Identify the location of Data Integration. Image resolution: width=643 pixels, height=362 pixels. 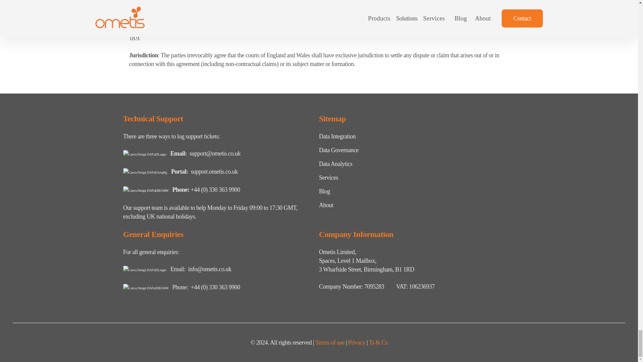
(337, 136).